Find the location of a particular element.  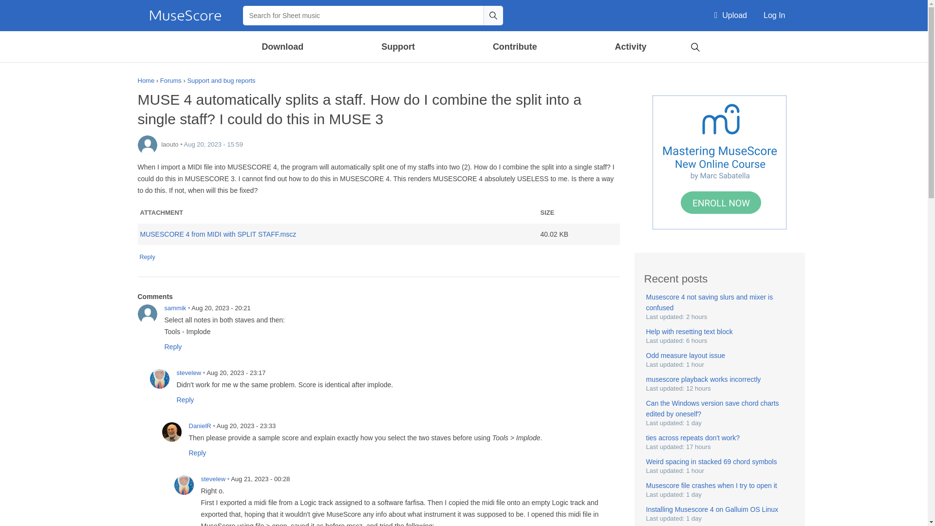

Search is located at coordinates (695, 46).